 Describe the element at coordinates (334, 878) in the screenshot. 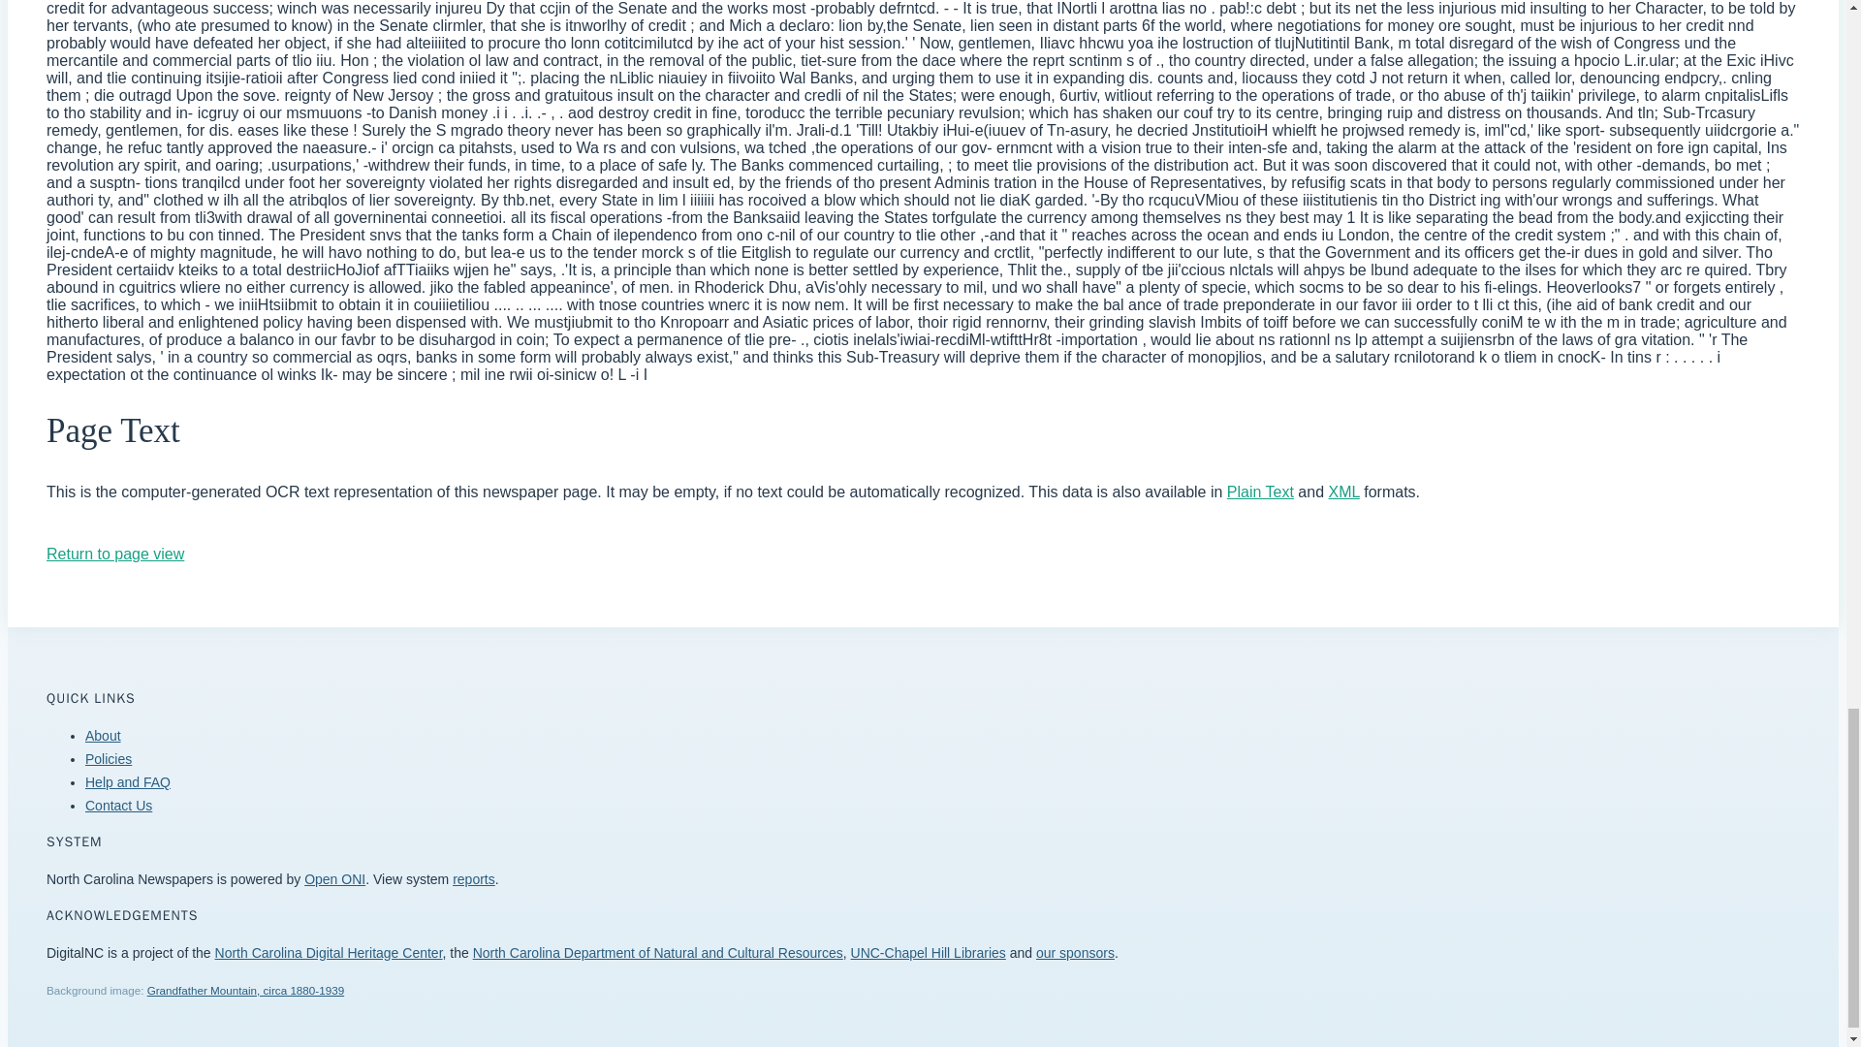

I see `Open ONI` at that location.